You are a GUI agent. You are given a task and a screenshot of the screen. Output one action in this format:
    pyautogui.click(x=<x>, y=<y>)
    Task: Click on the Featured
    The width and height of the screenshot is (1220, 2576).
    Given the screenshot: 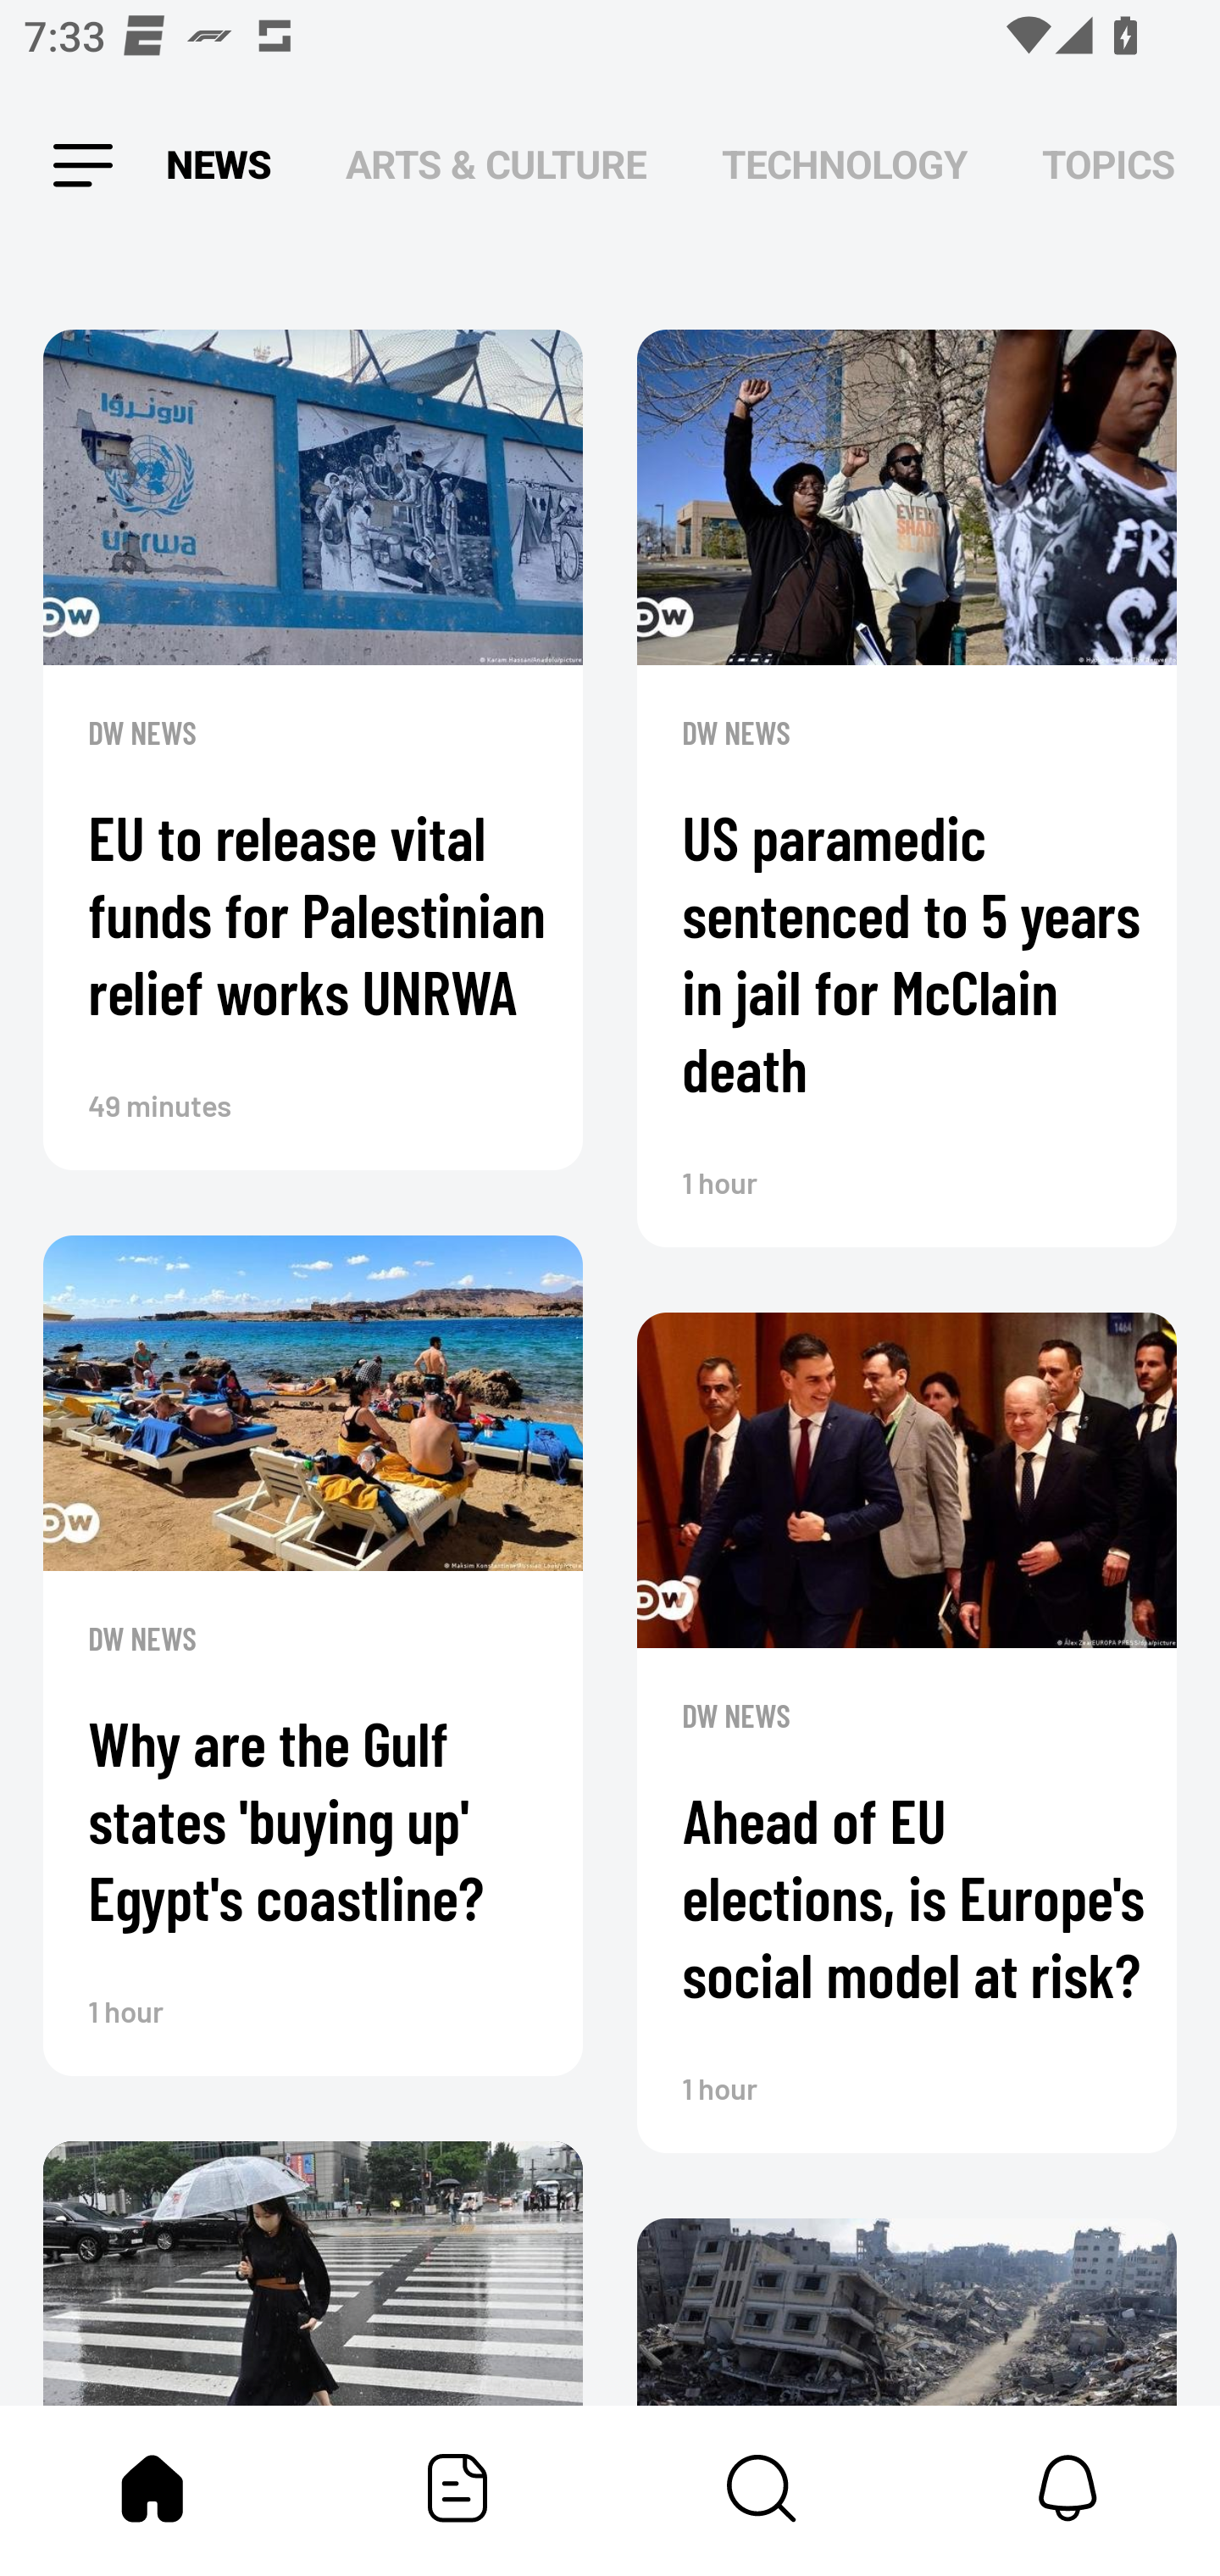 What is the action you would take?
    pyautogui.click(x=457, y=2488)
    